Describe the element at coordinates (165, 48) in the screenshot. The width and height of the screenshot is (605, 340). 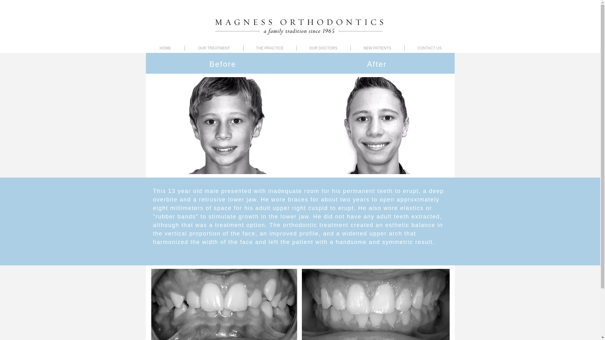
I see `HOME` at that location.